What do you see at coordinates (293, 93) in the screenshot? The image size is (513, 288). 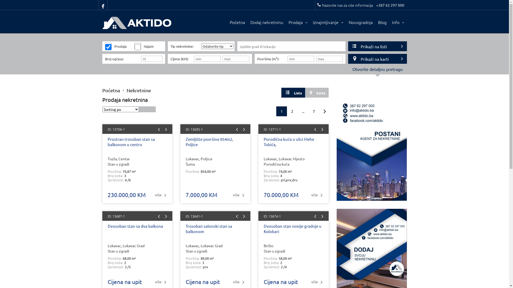 I see `Lista` at bounding box center [293, 93].